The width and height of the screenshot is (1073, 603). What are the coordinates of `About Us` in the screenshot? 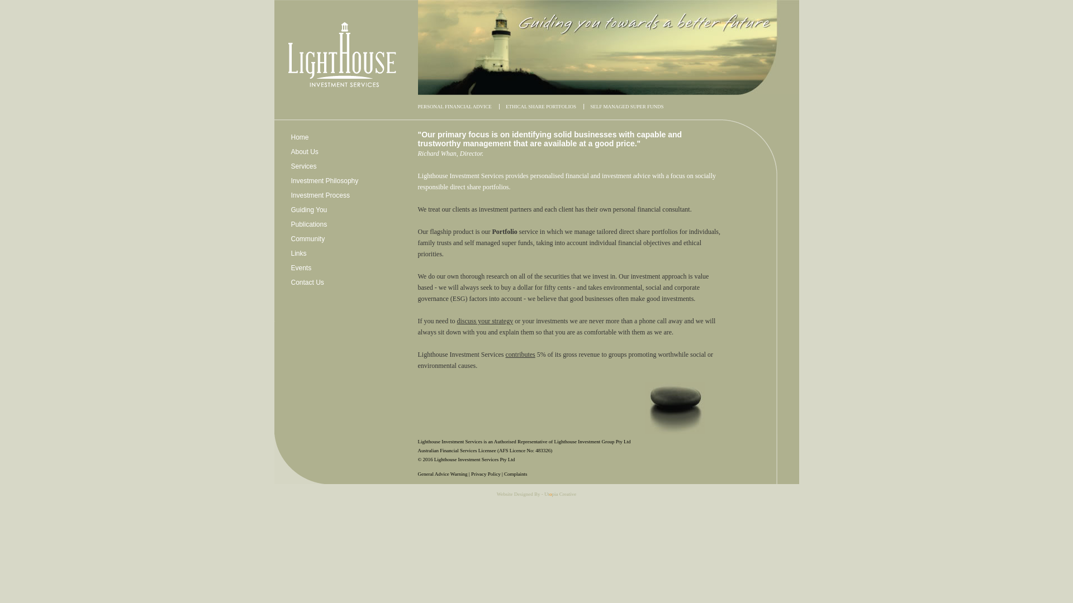 It's located at (304, 155).